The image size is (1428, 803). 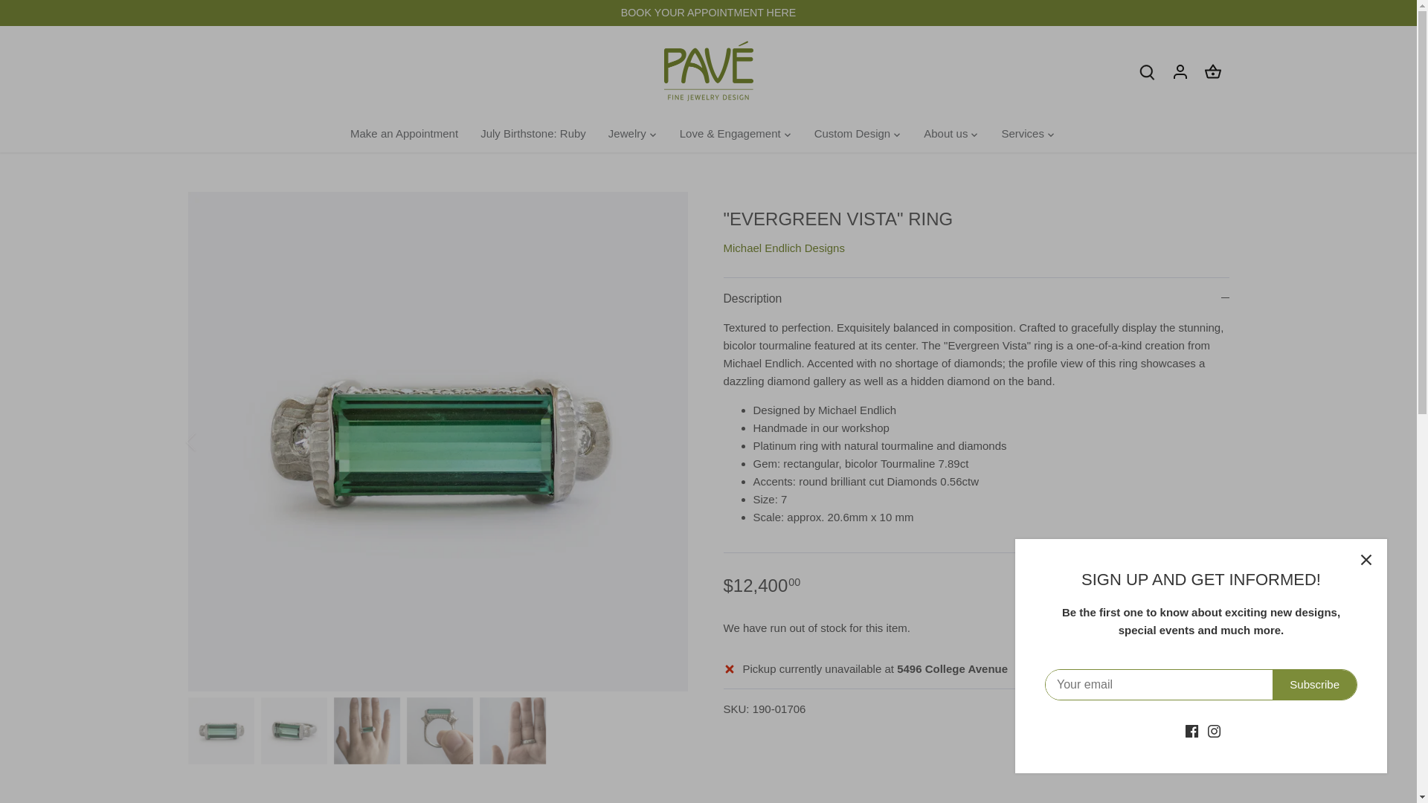 What do you see at coordinates (626, 134) in the screenshot?
I see `Jewelry` at bounding box center [626, 134].